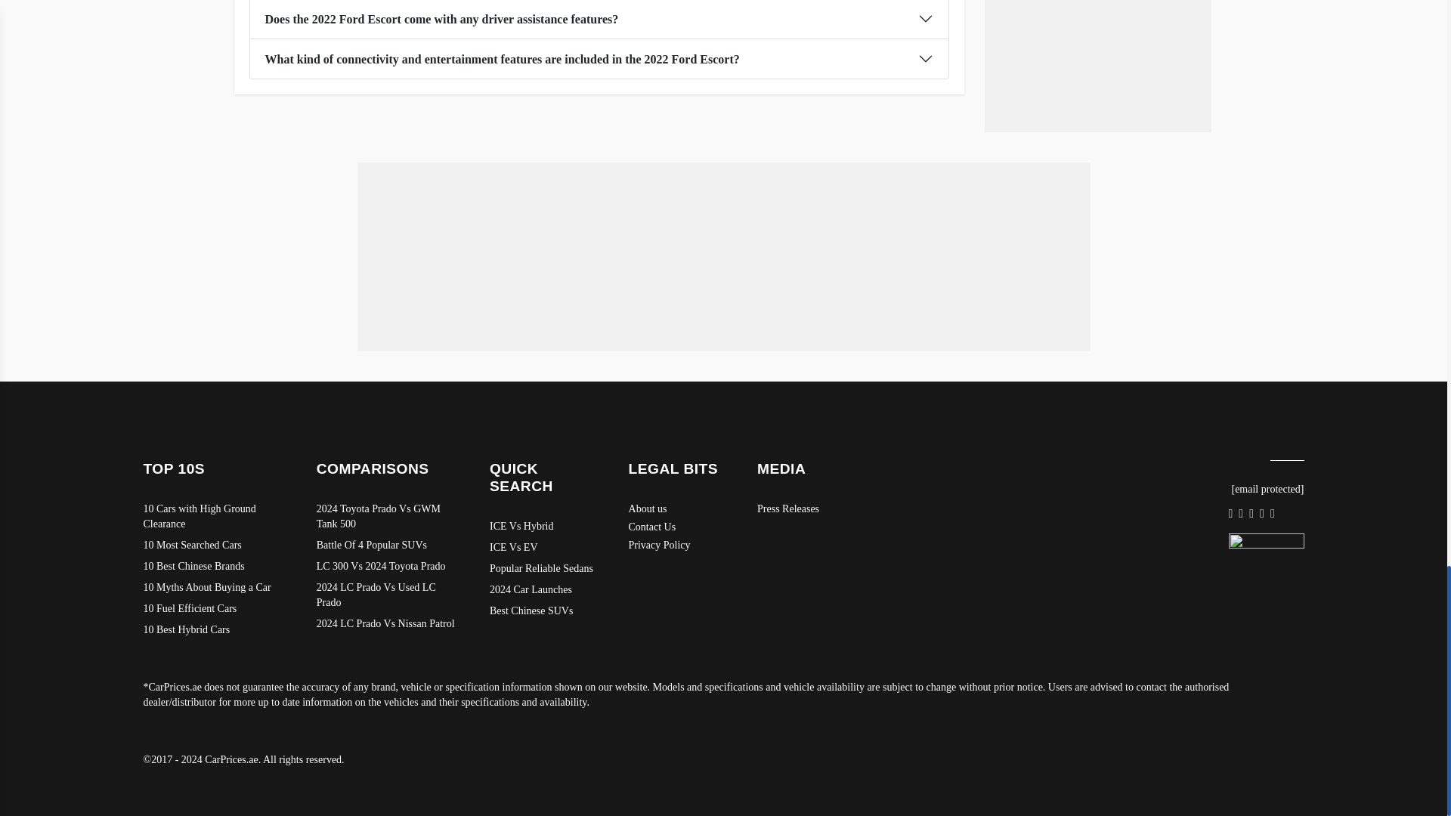  I want to click on 2024 Toyota Prado Vs GWM Tank 500, so click(388, 517).